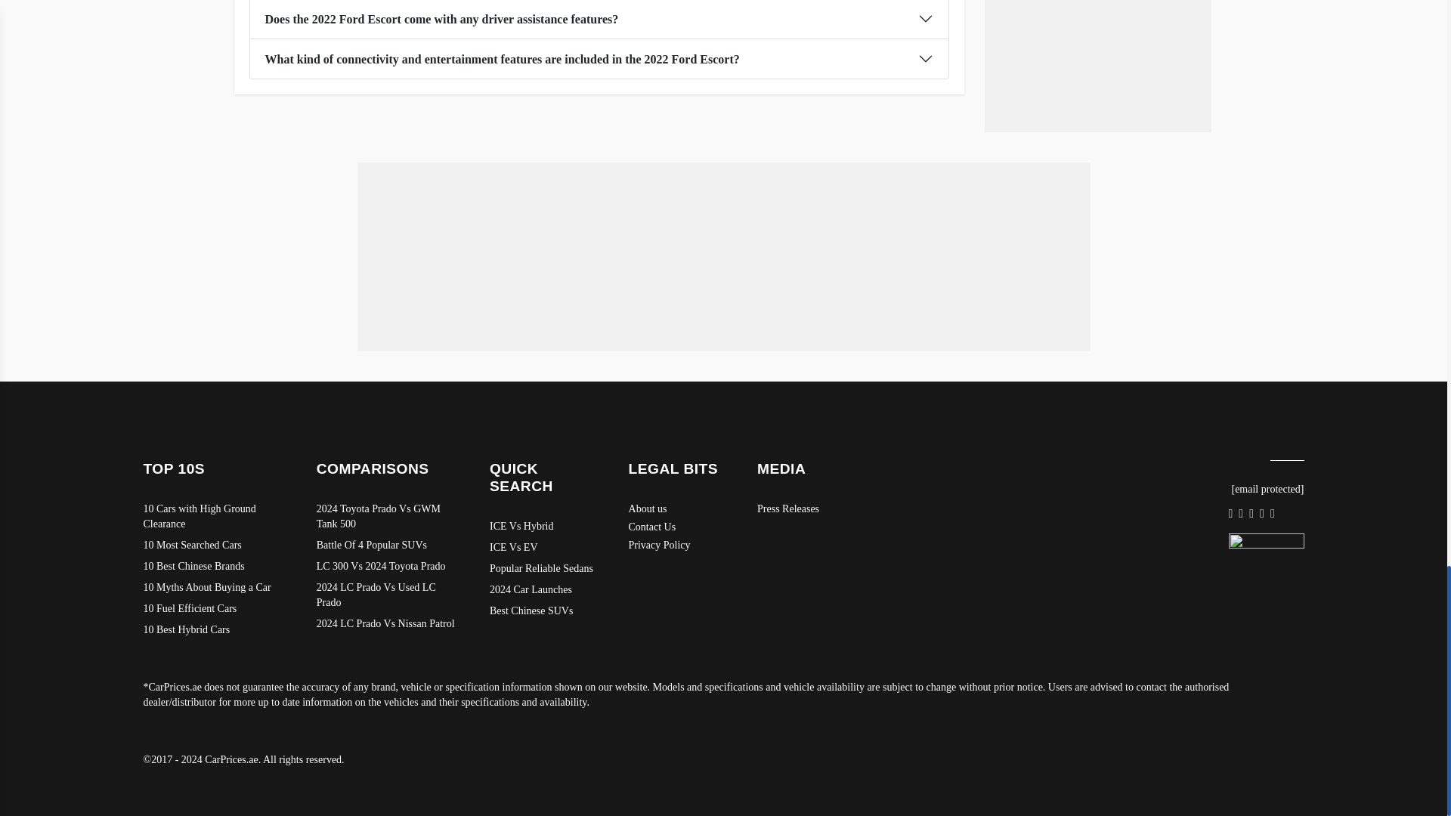  I want to click on 2024 Toyota Prado Vs GWM Tank 500, so click(388, 517).